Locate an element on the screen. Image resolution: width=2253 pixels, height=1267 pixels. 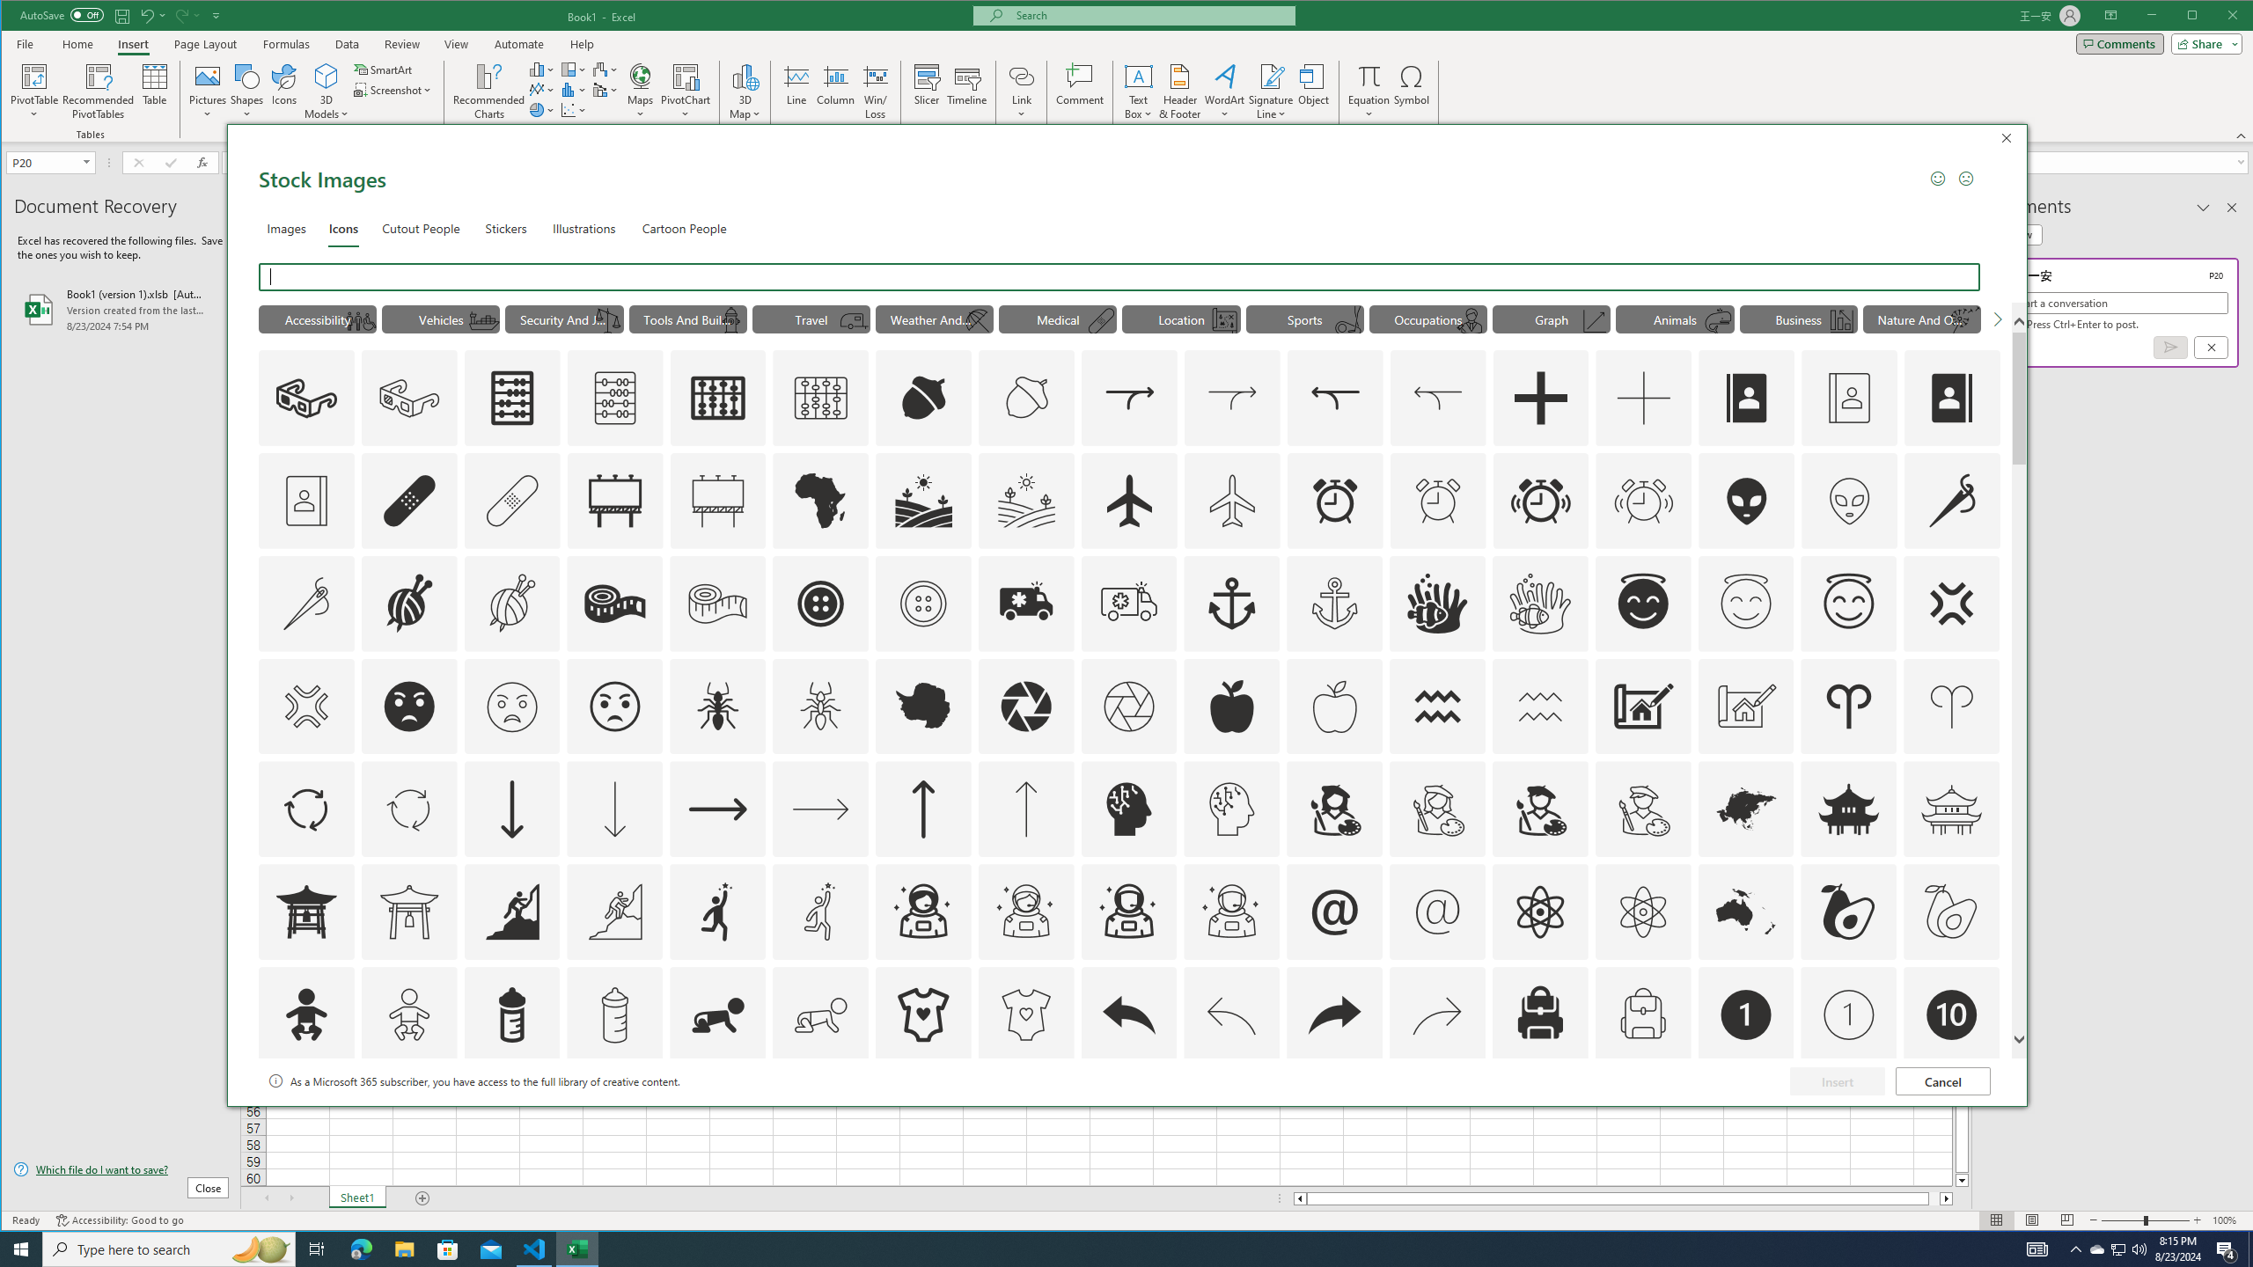
AutomationID: Icons_Acorn_M is located at coordinates (1027, 398).